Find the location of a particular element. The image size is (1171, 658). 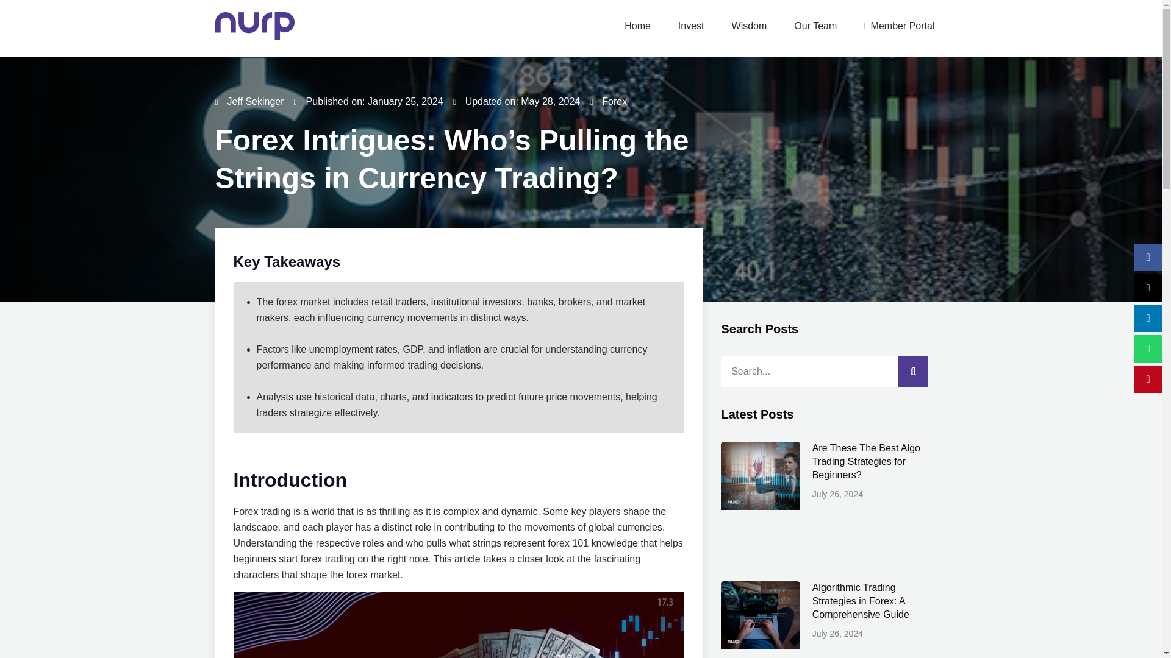

Forex is located at coordinates (614, 101).